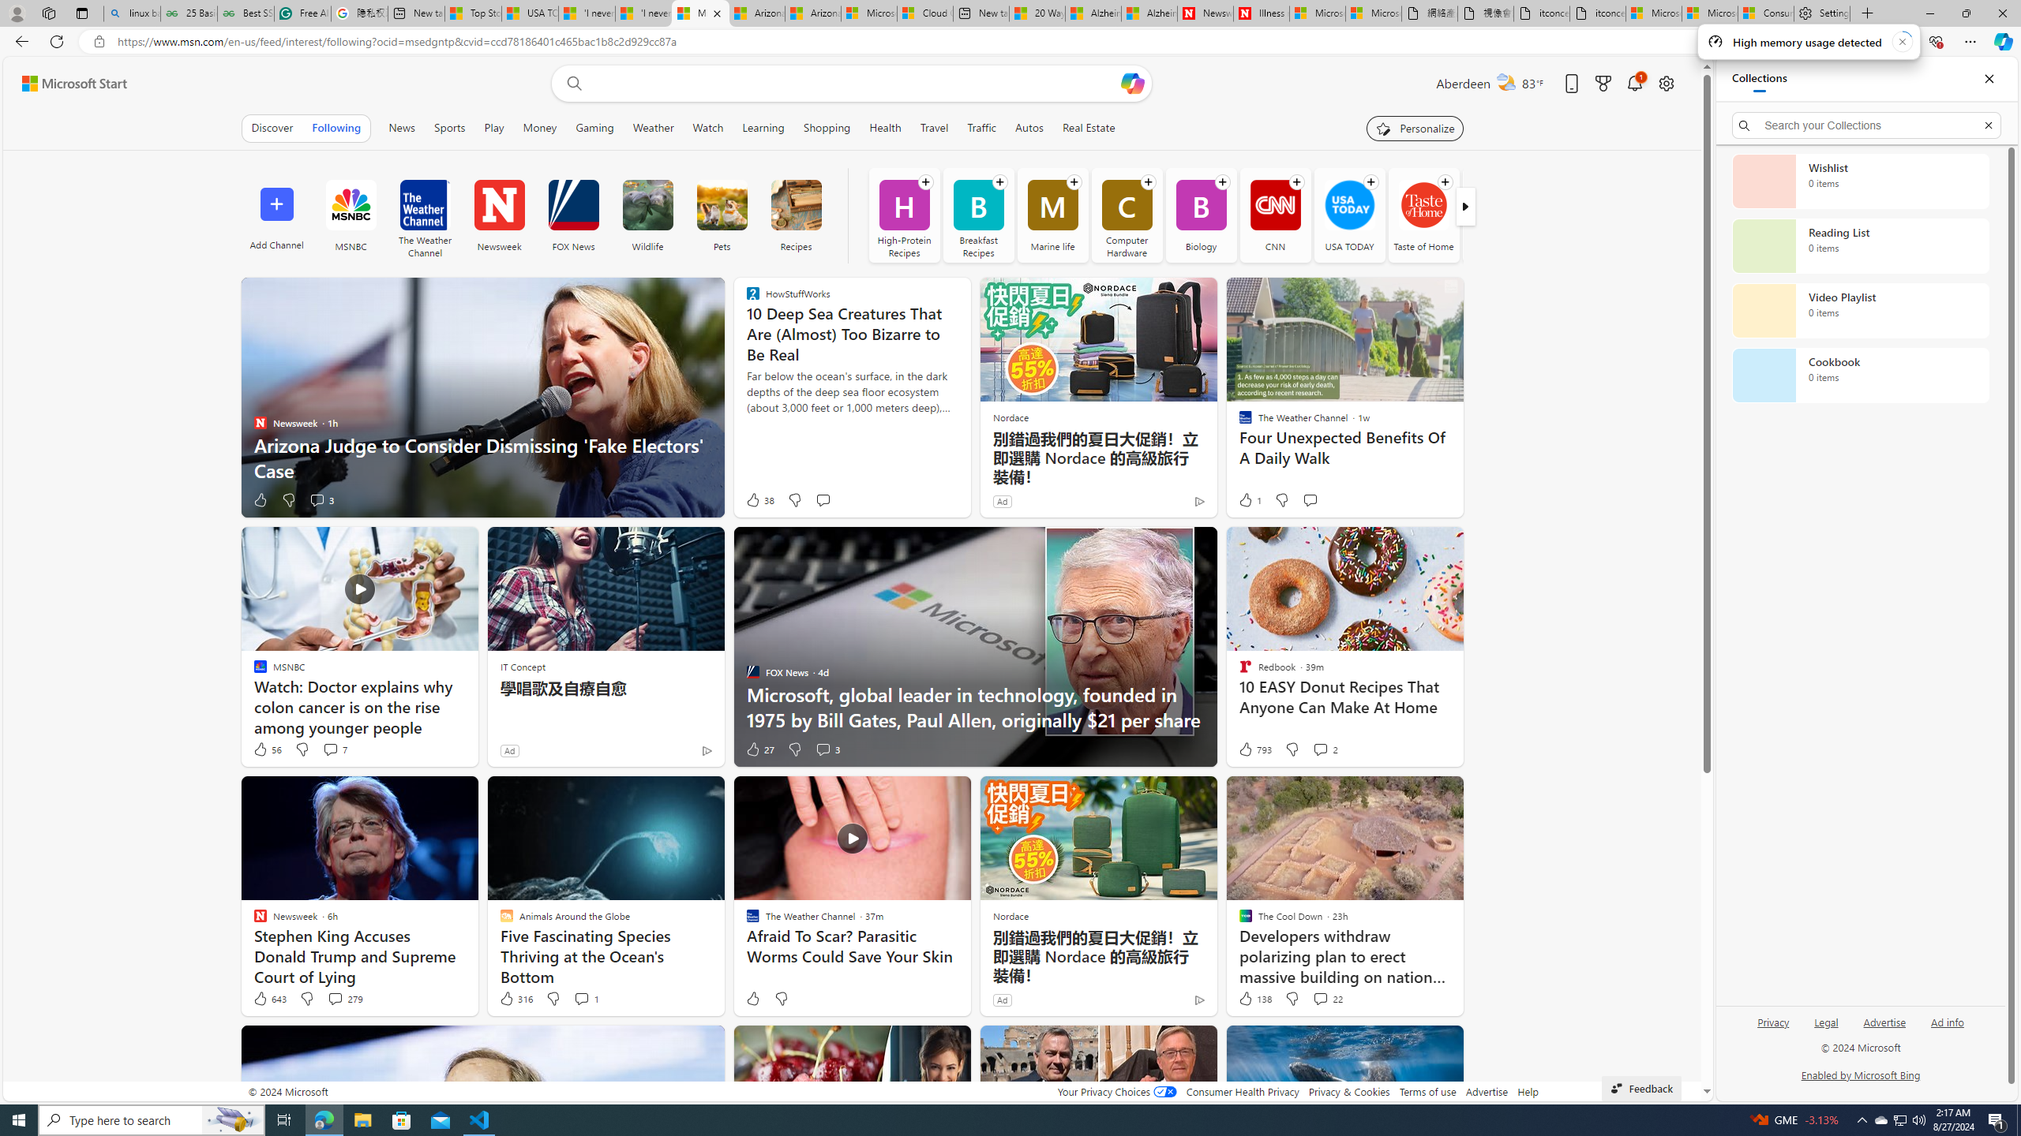 This screenshot has width=2021, height=1136. I want to click on Ad info, so click(1947, 1029).